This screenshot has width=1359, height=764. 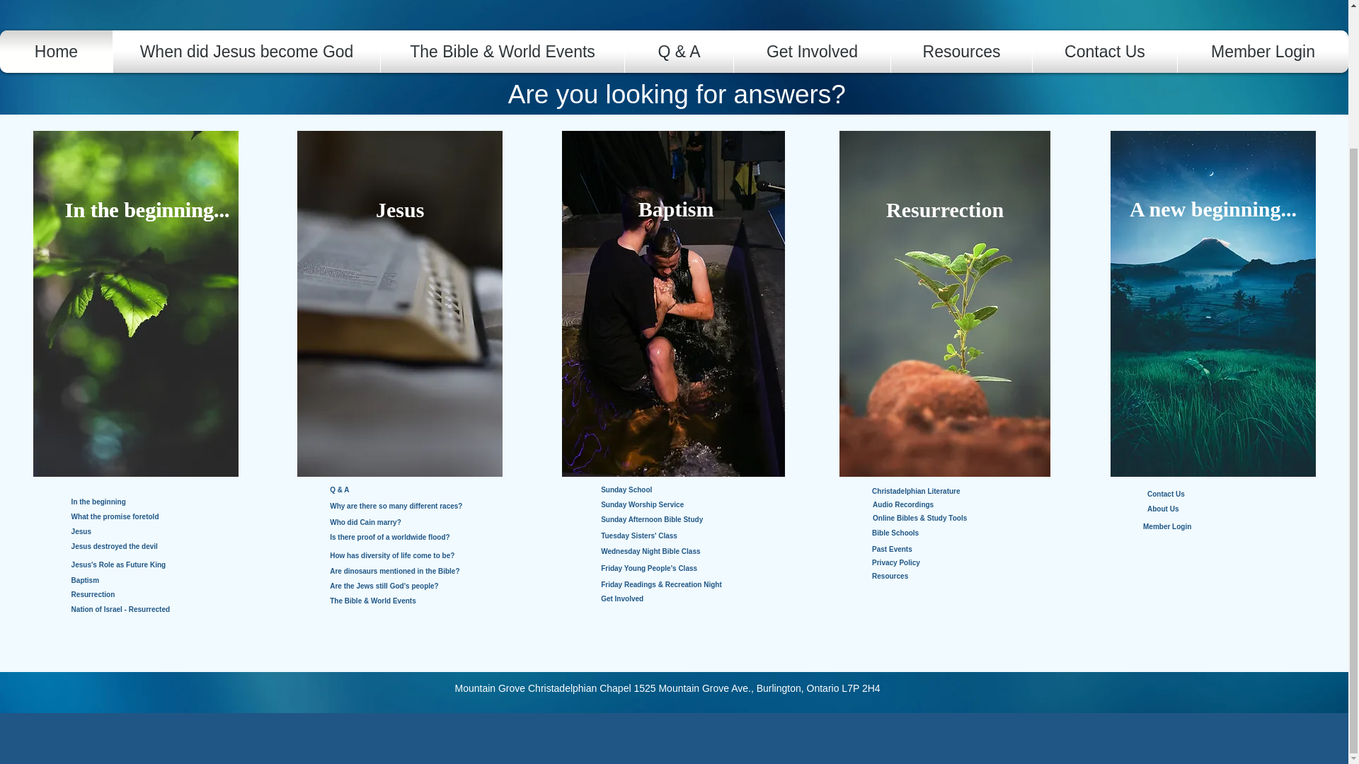 I want to click on Resurrection, so click(x=122, y=594).